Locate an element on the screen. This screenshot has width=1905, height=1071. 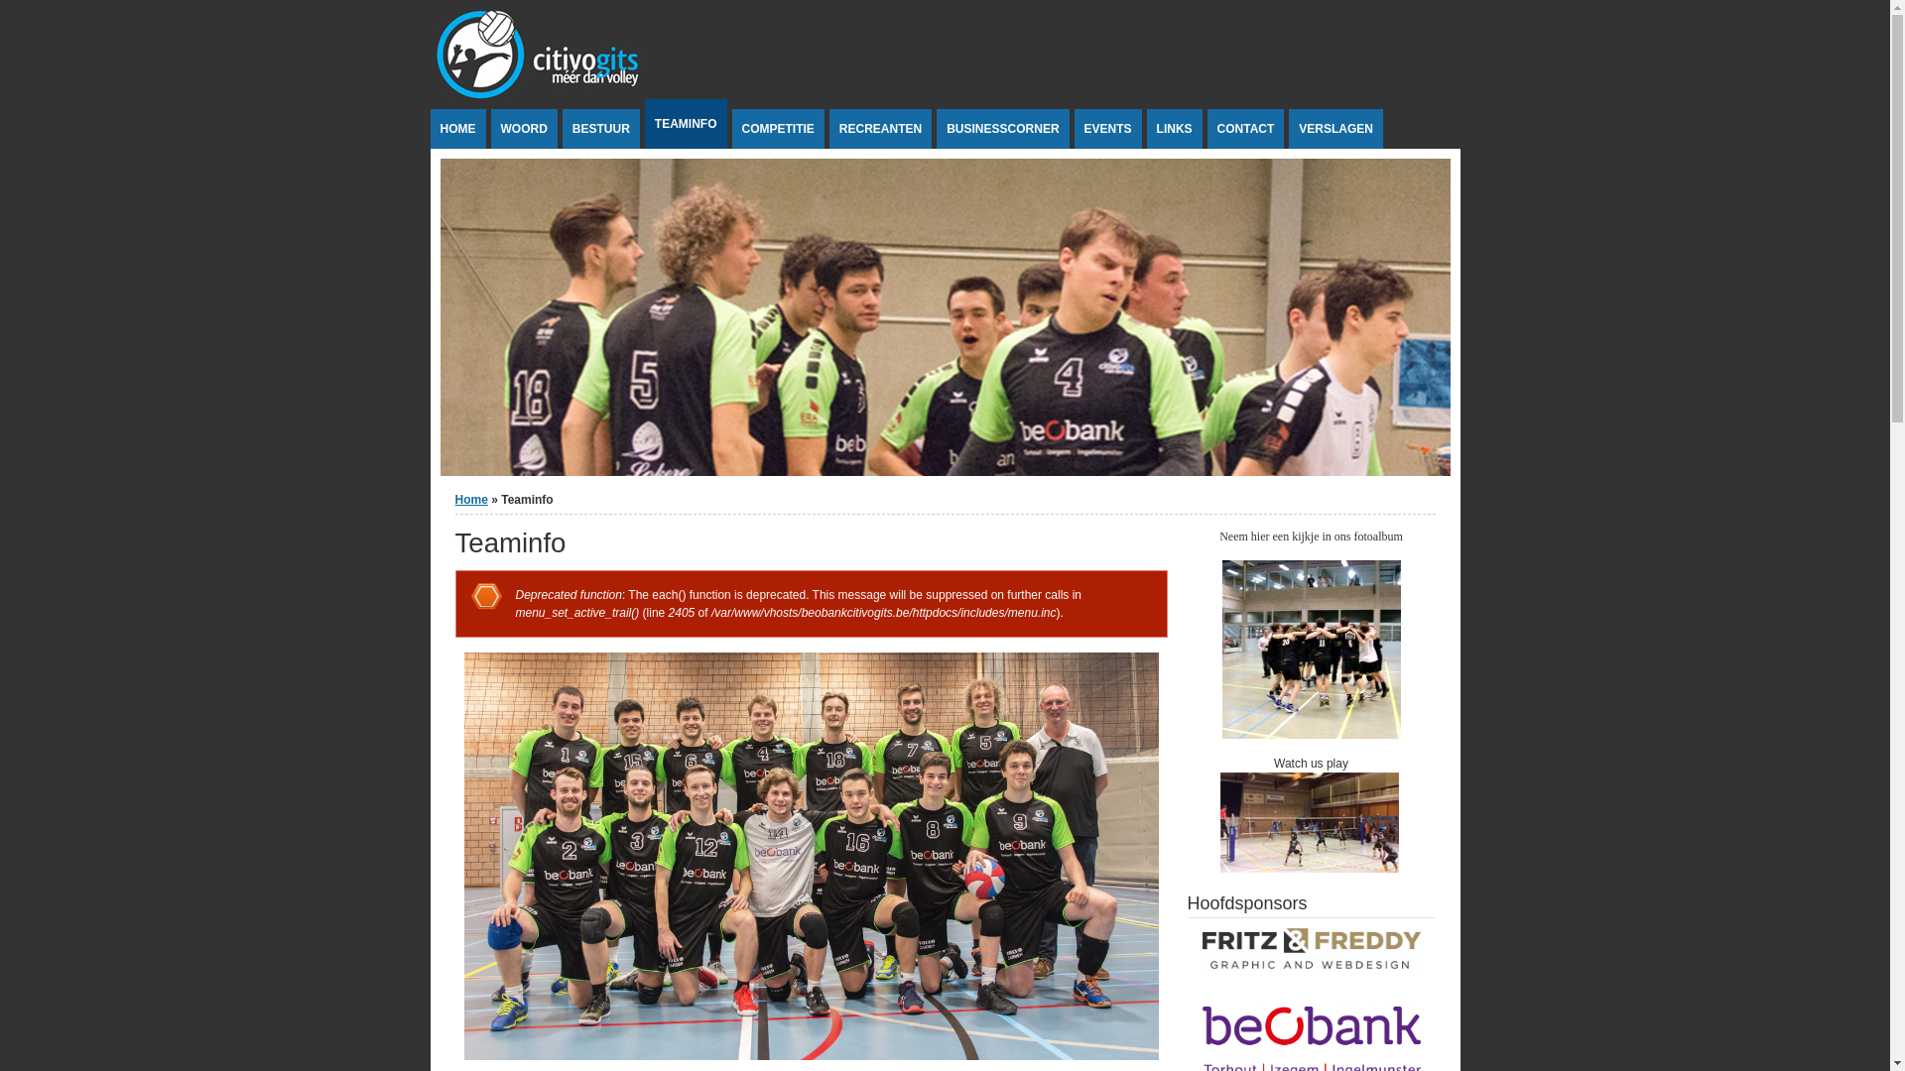
COMPETITIE is located at coordinates (778, 129).